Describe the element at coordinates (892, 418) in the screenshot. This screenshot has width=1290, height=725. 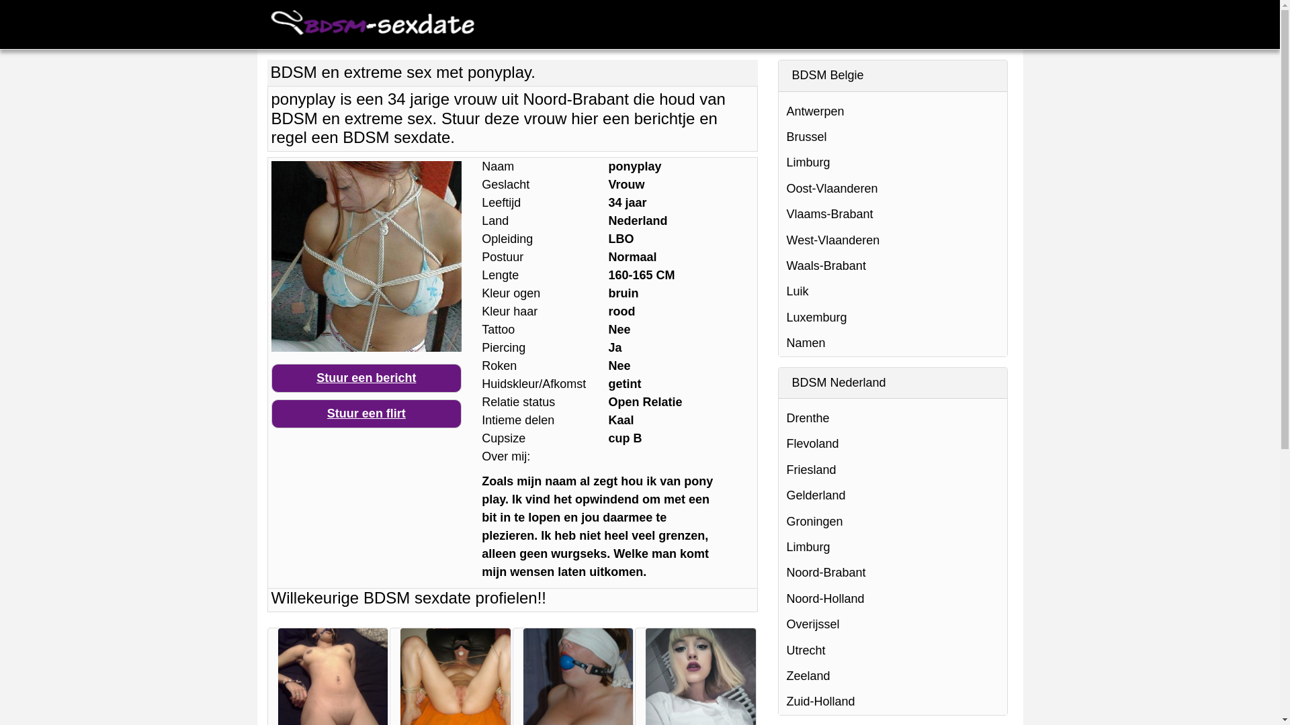
I see `Drenthe` at that location.